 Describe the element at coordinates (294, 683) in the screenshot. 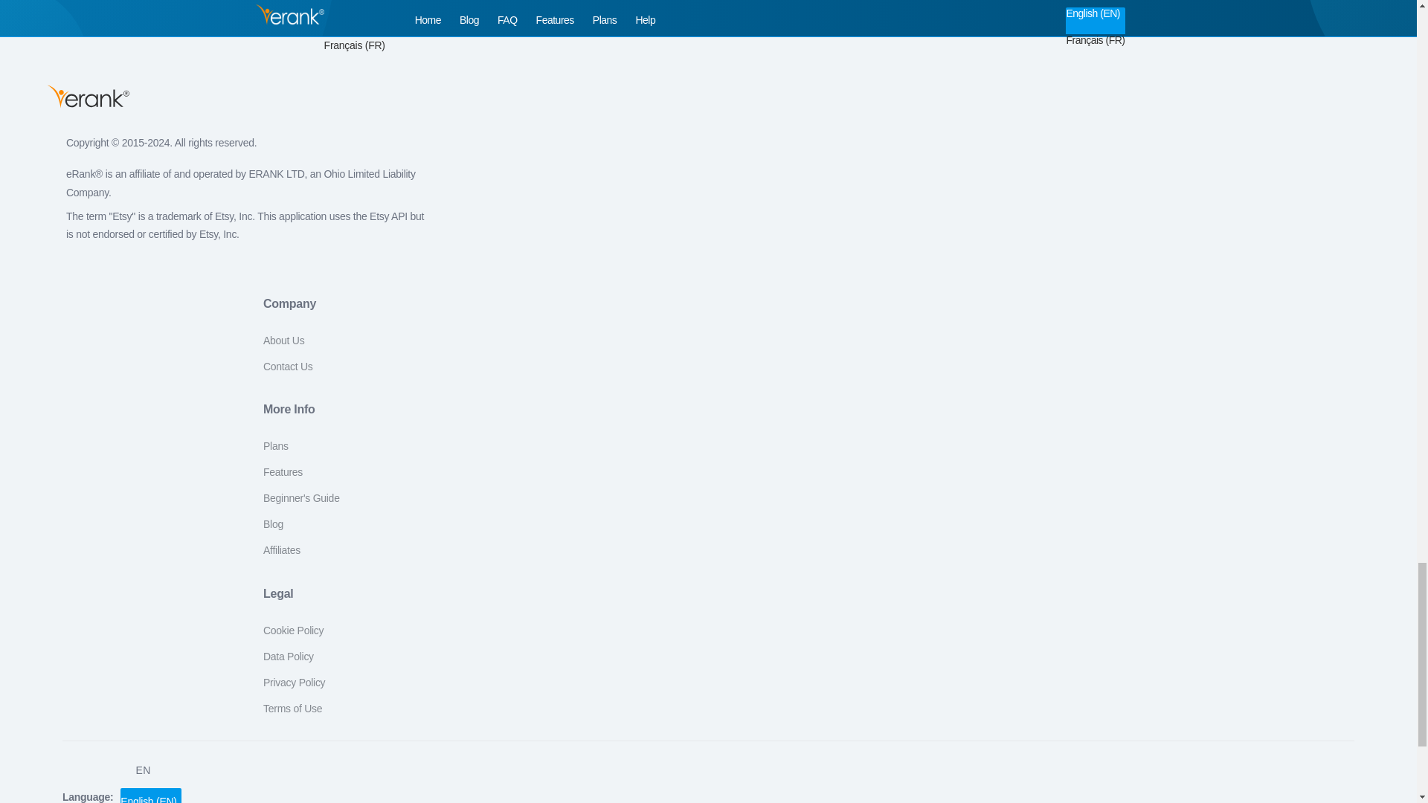

I see `Privacy Policy` at that location.